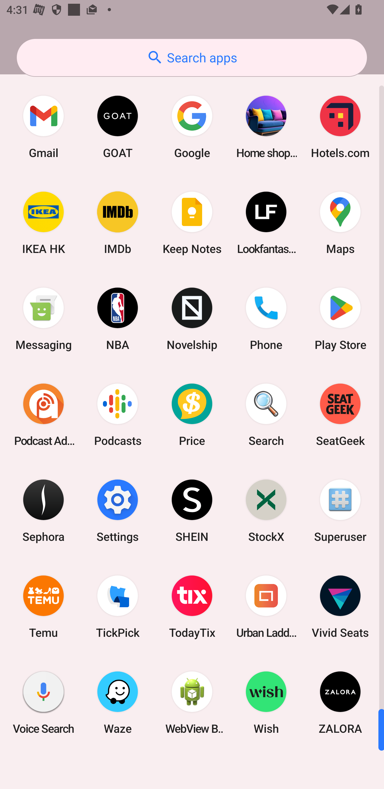 This screenshot has height=789, width=384. Describe the element at coordinates (340, 414) in the screenshot. I see `SeatGeek` at that location.